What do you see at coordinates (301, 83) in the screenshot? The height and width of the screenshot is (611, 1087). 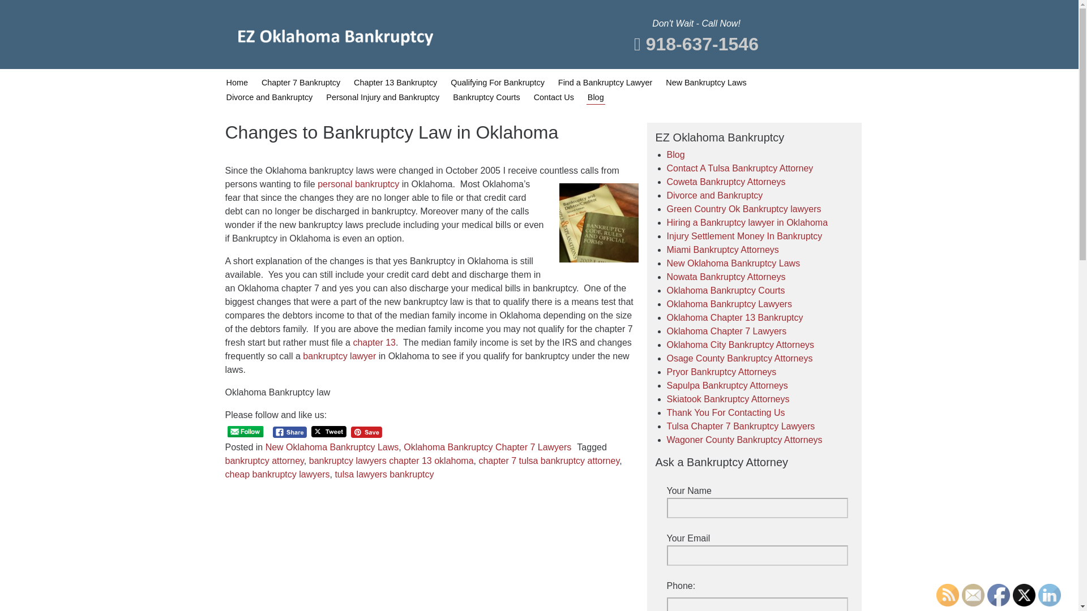 I see `Chapter 7 Bankruptcy` at bounding box center [301, 83].